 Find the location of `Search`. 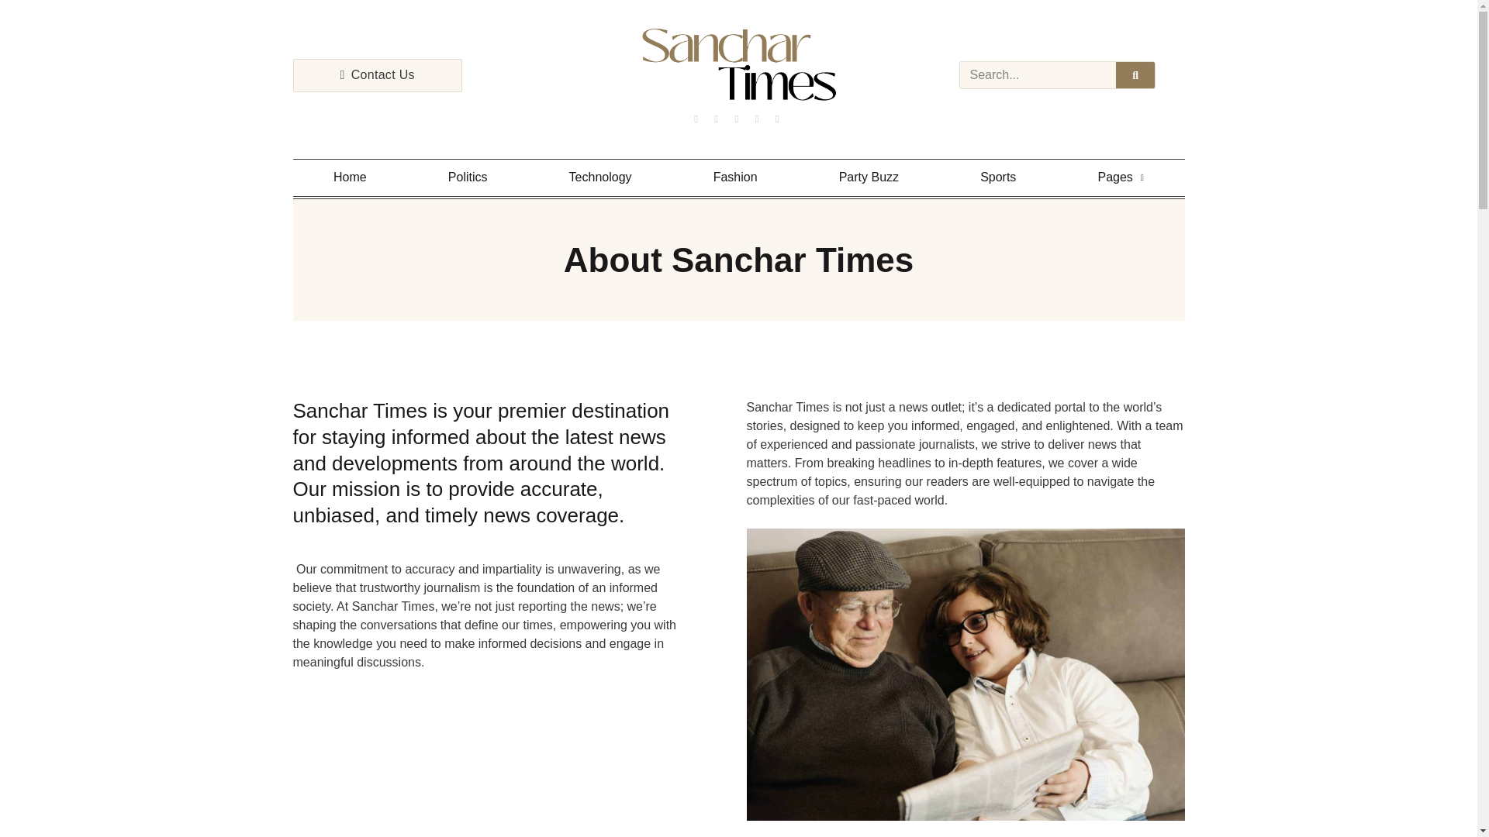

Search is located at coordinates (1135, 74).